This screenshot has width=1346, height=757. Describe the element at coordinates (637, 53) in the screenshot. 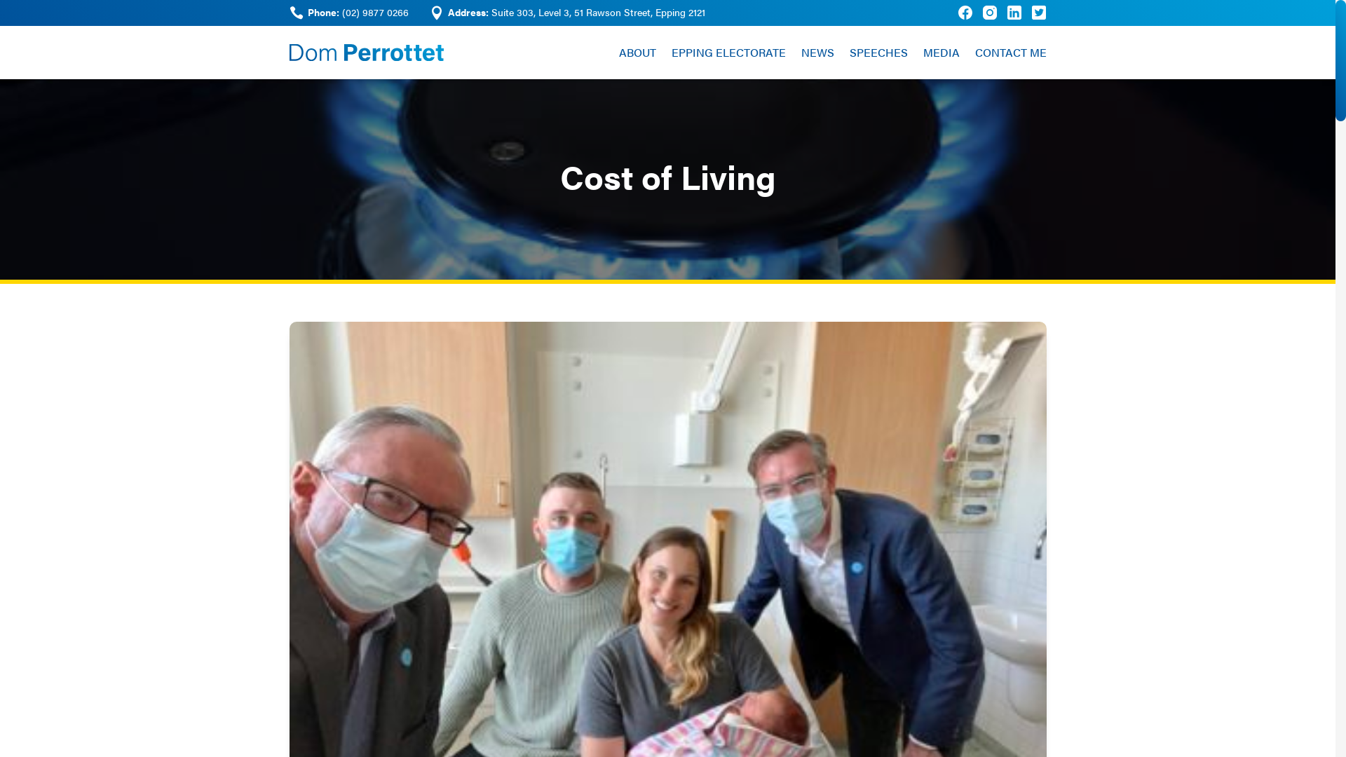

I see `ABOUT` at that location.